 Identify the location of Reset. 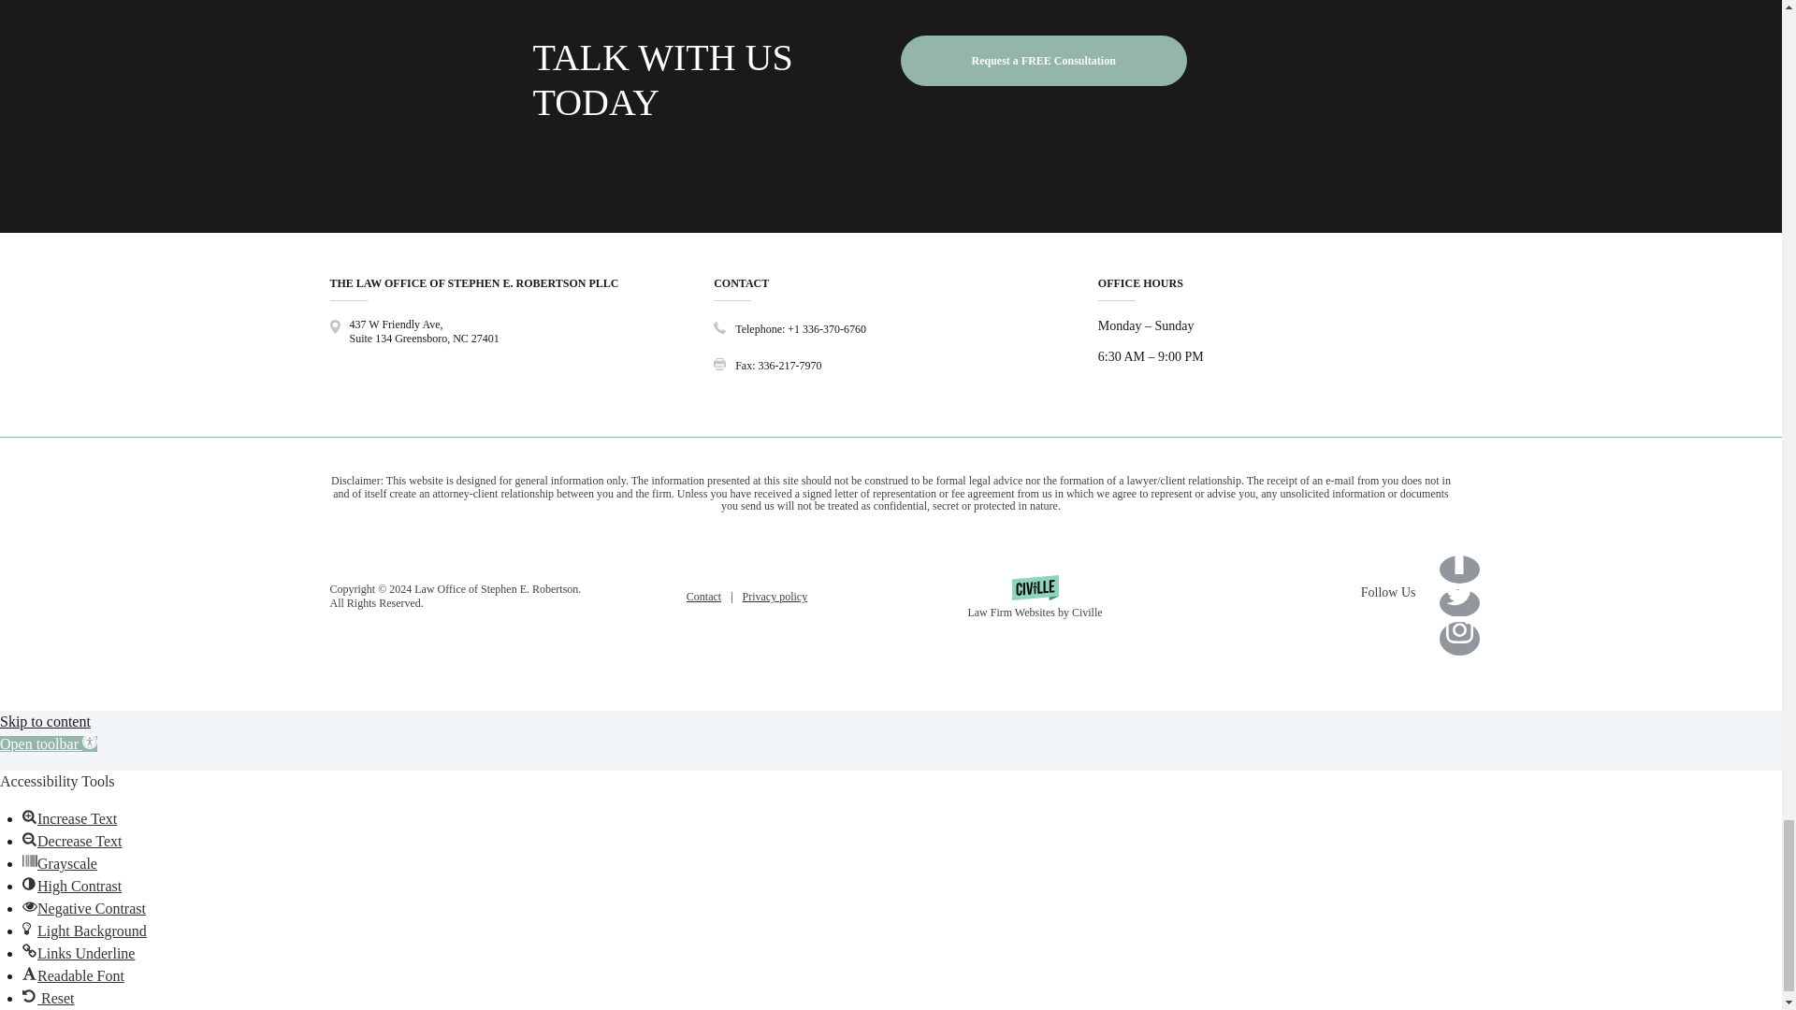
(30, 996).